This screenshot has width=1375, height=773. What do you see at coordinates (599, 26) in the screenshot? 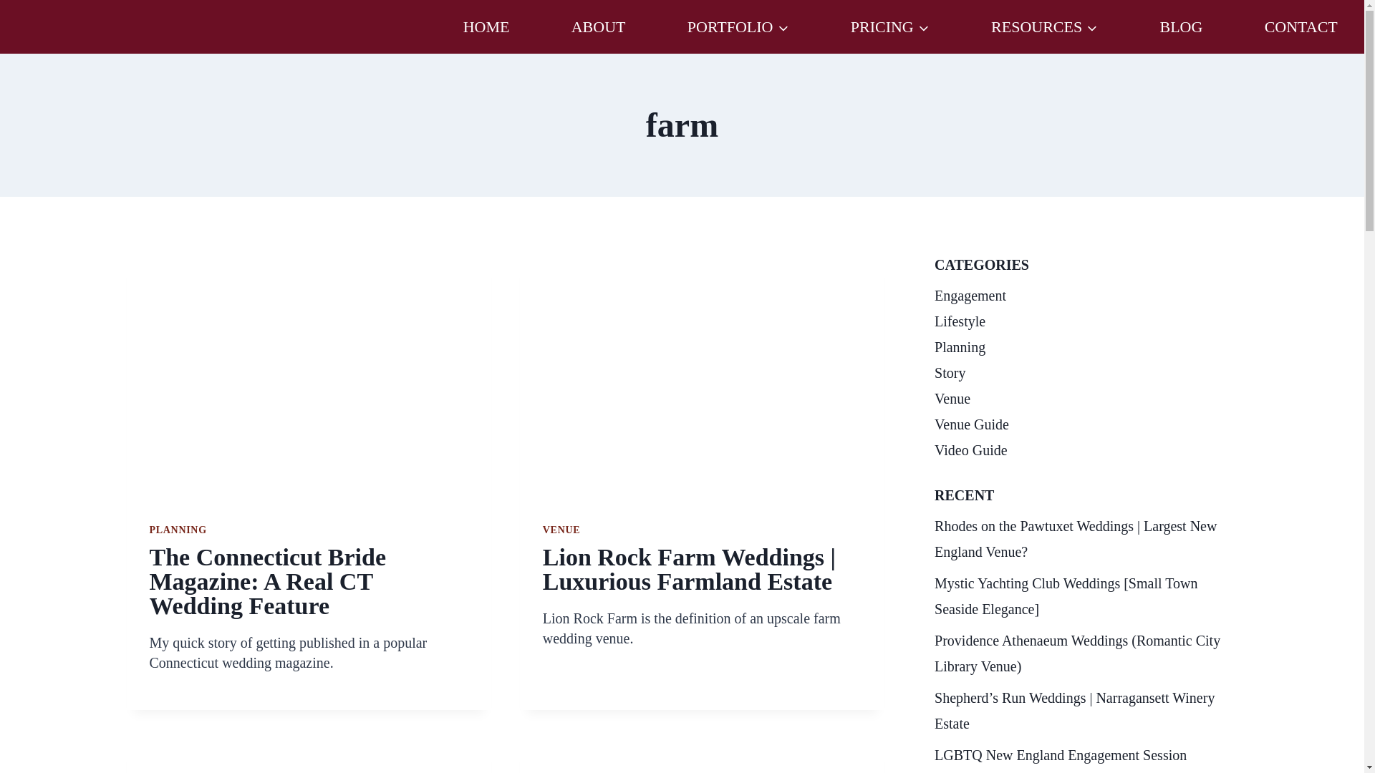
I see `ABOUT` at bounding box center [599, 26].